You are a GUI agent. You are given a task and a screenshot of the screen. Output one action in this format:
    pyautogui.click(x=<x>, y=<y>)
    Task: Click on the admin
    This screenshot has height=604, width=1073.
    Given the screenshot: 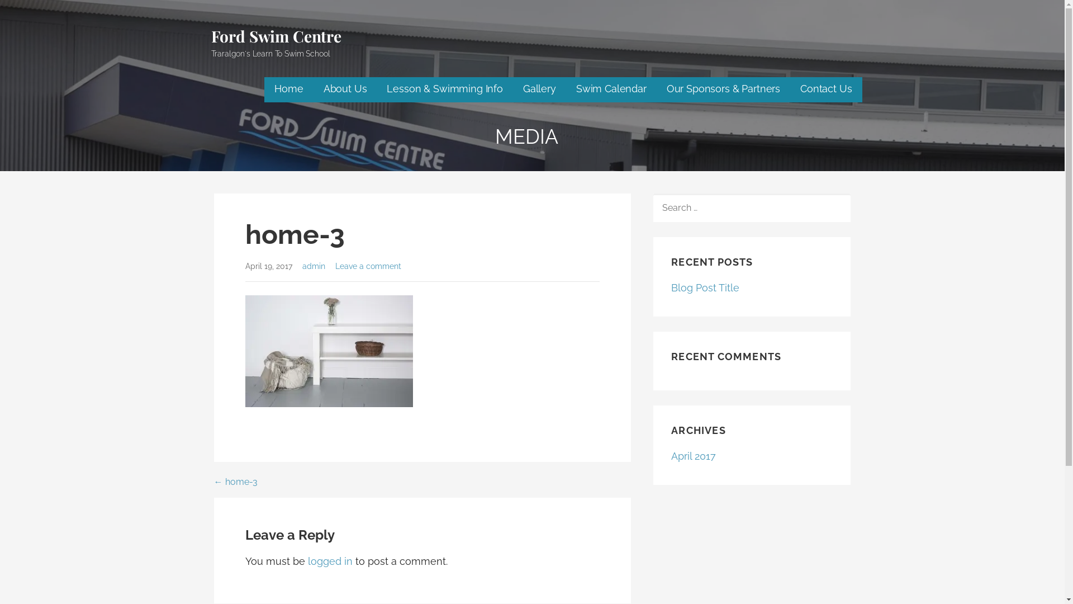 What is the action you would take?
    pyautogui.click(x=314, y=266)
    